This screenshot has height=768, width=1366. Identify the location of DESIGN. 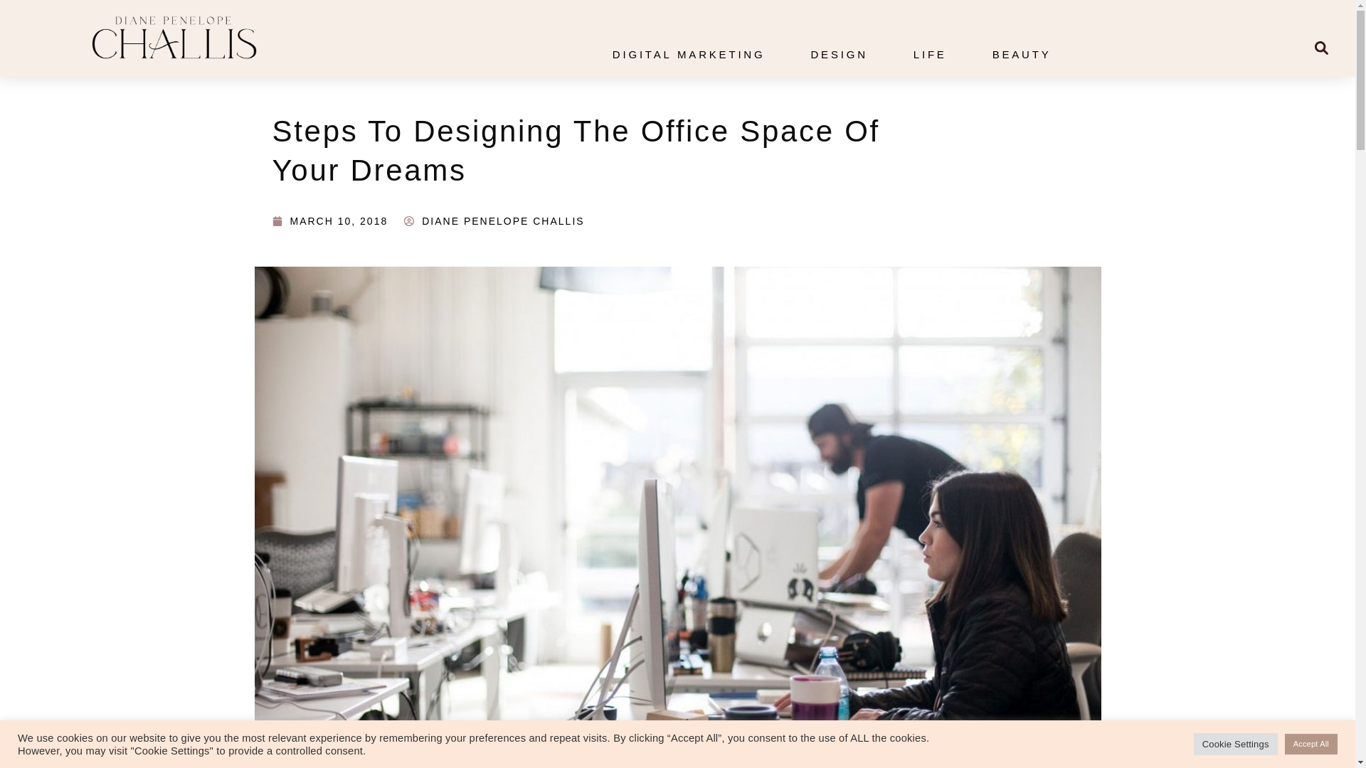
(838, 54).